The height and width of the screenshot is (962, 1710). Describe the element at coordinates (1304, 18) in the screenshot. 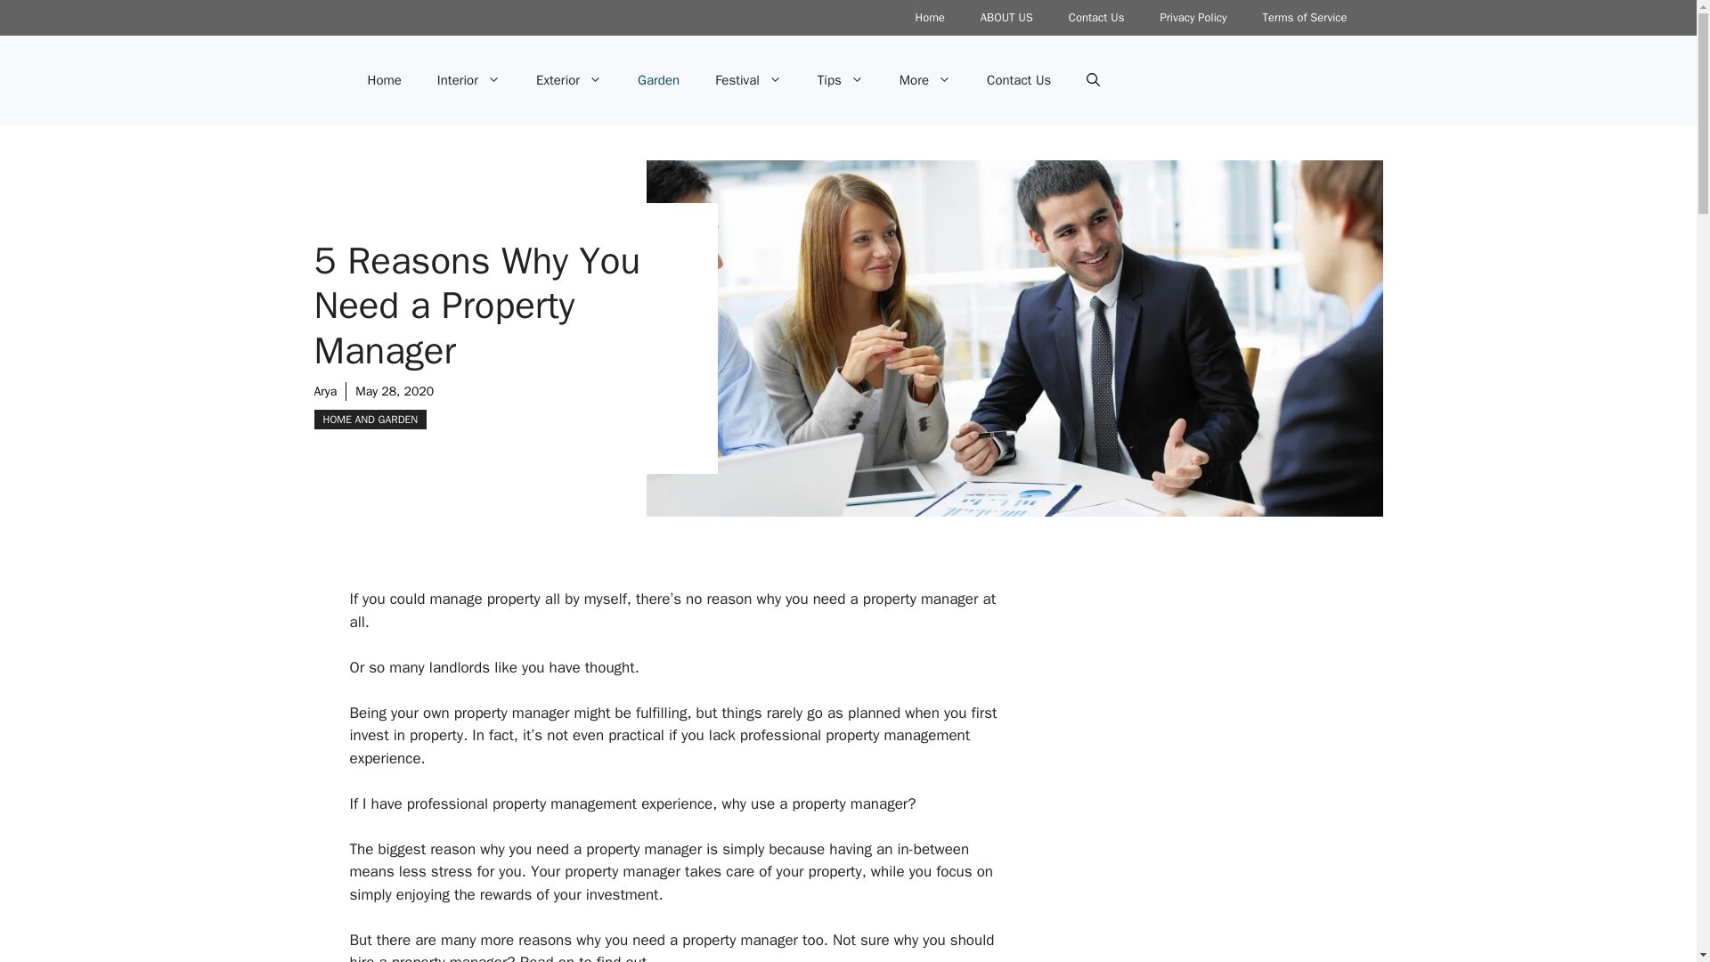

I see `Terms of Service` at that location.